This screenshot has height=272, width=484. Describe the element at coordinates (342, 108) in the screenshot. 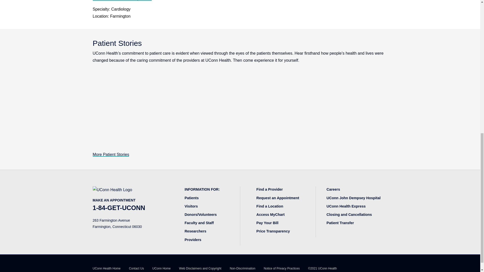

I see `3D Printing Technology Benefits Breast Cancer Survivors` at that location.